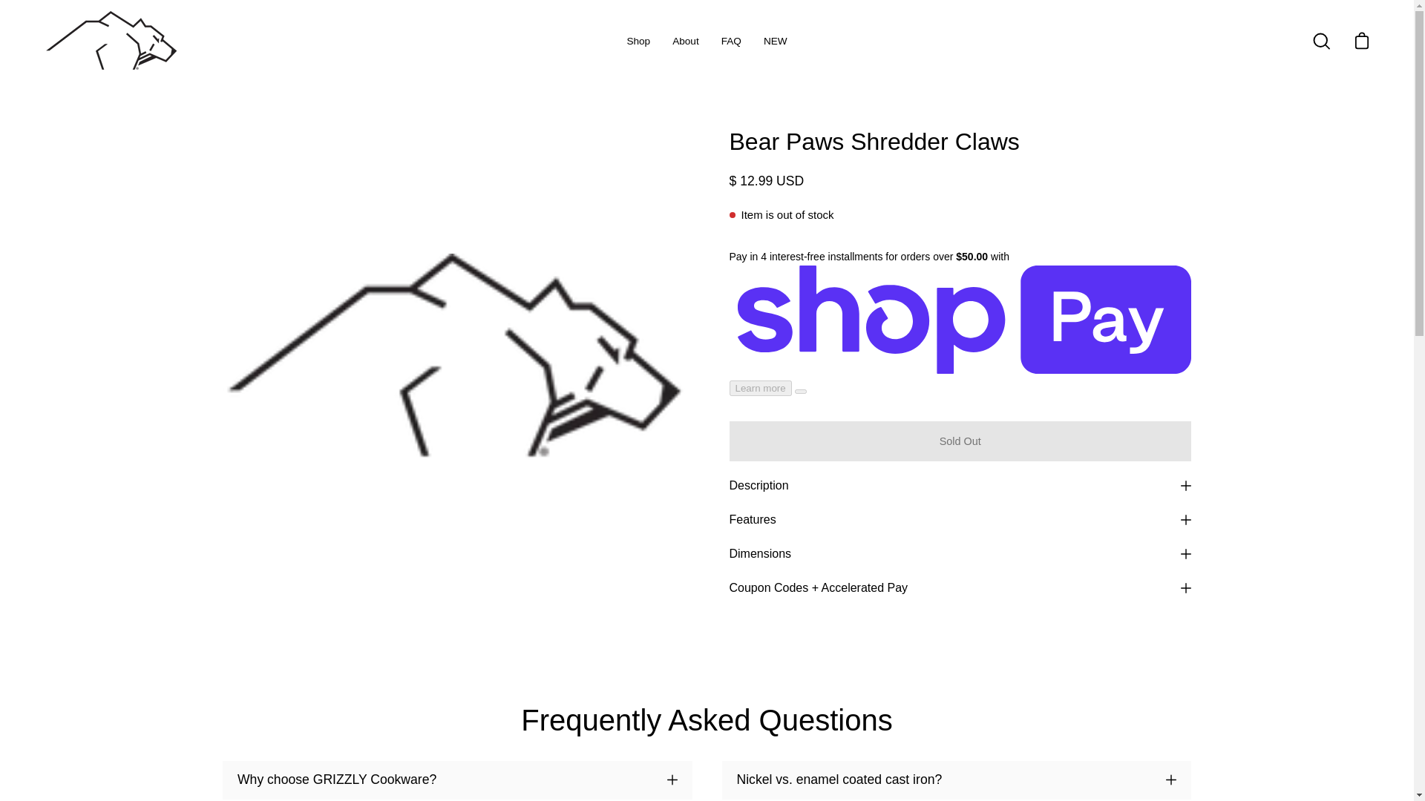  What do you see at coordinates (960, 485) in the screenshot?
I see `Description` at bounding box center [960, 485].